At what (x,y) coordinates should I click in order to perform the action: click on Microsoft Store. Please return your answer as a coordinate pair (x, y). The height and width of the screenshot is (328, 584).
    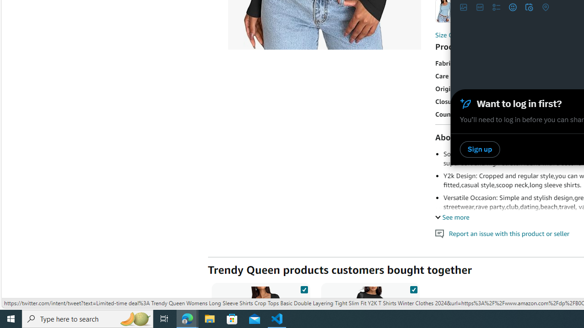
    Looking at the image, I should click on (232, 319).